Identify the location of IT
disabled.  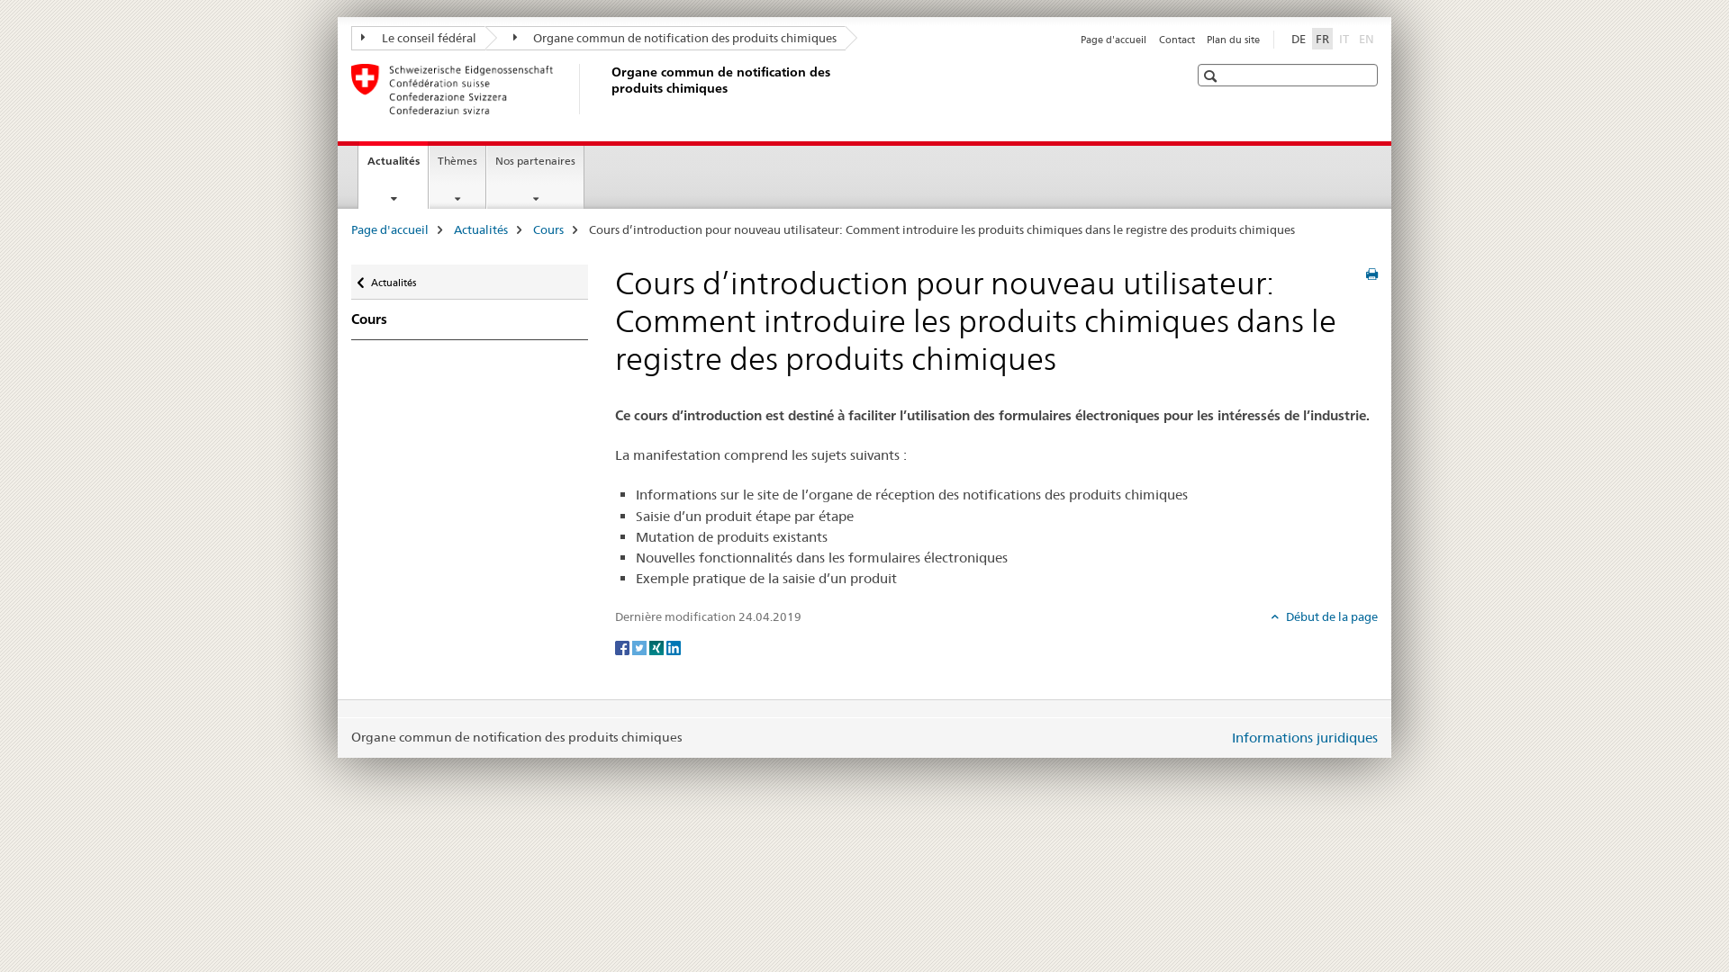
(1344, 39).